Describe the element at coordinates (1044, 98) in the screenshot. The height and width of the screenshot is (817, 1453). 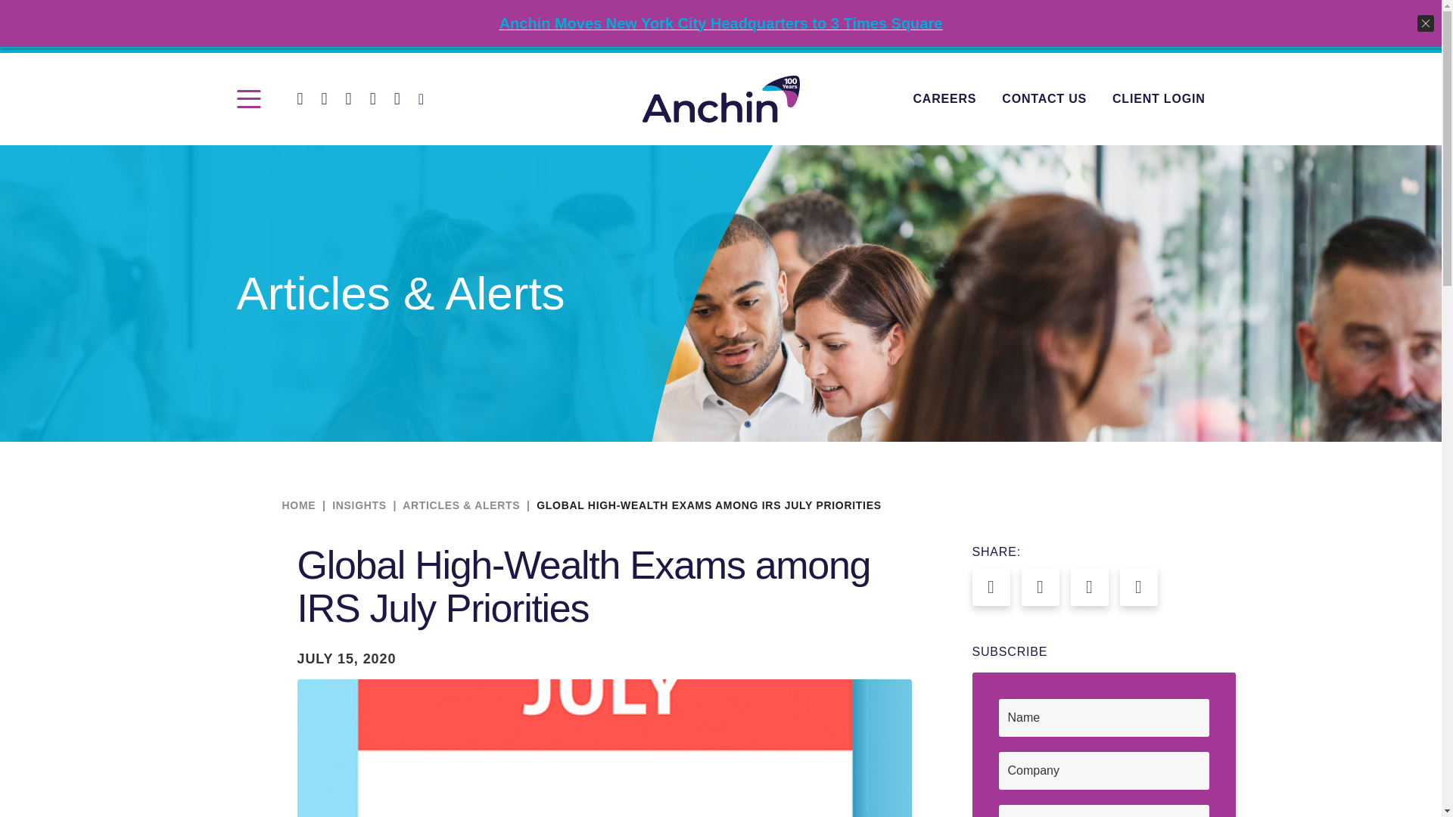
I see `CONTACT US` at that location.